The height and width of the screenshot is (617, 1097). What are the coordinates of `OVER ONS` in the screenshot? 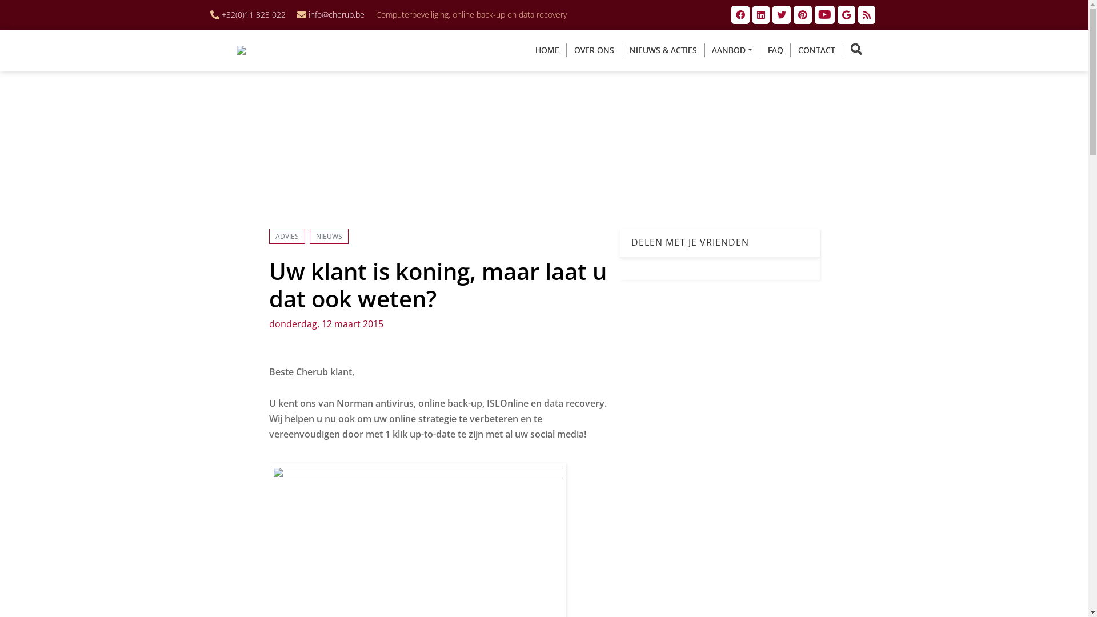 It's located at (594, 50).